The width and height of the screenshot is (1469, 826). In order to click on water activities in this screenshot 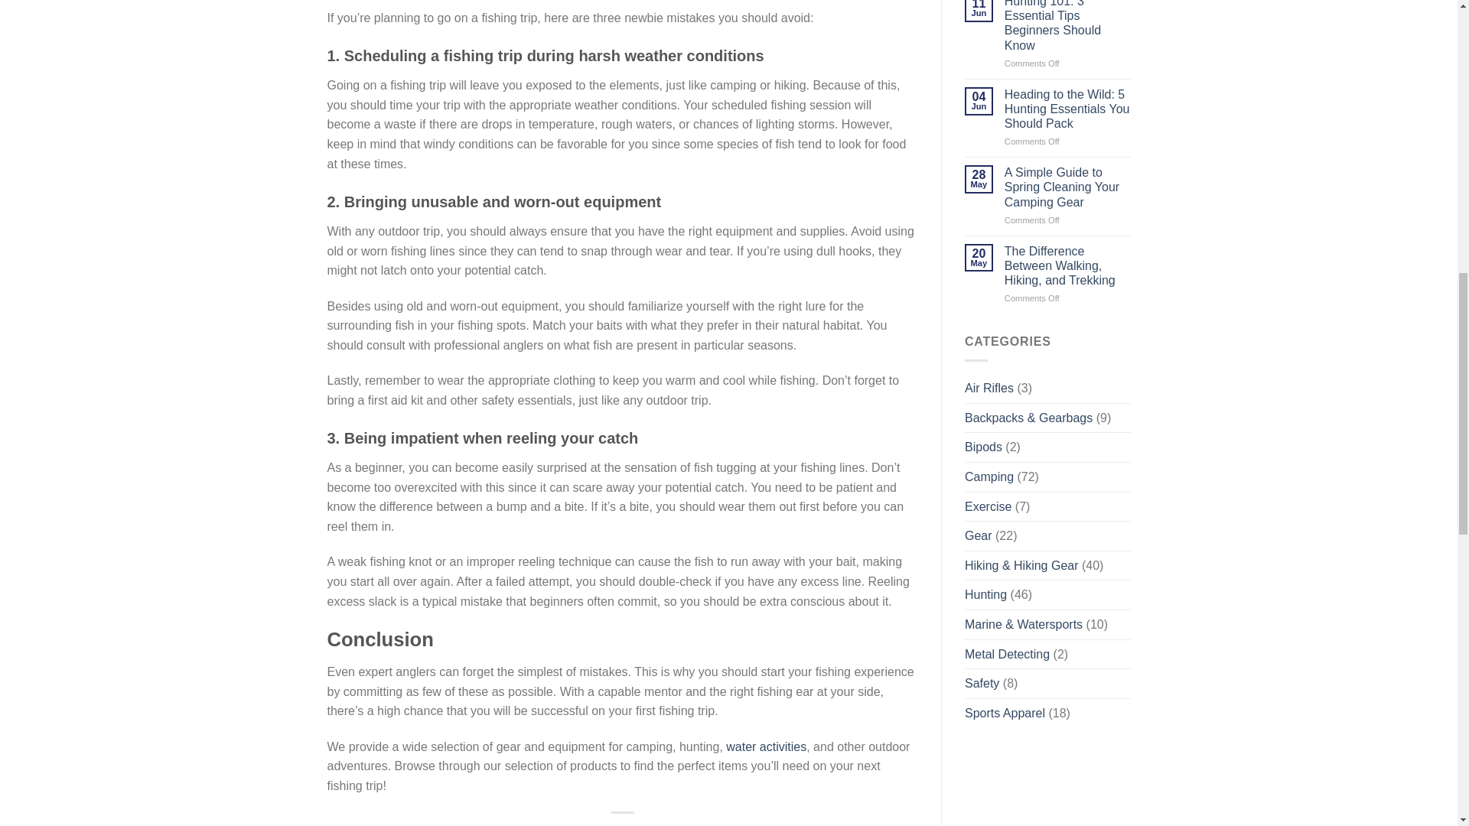, I will do `click(766, 746)`.